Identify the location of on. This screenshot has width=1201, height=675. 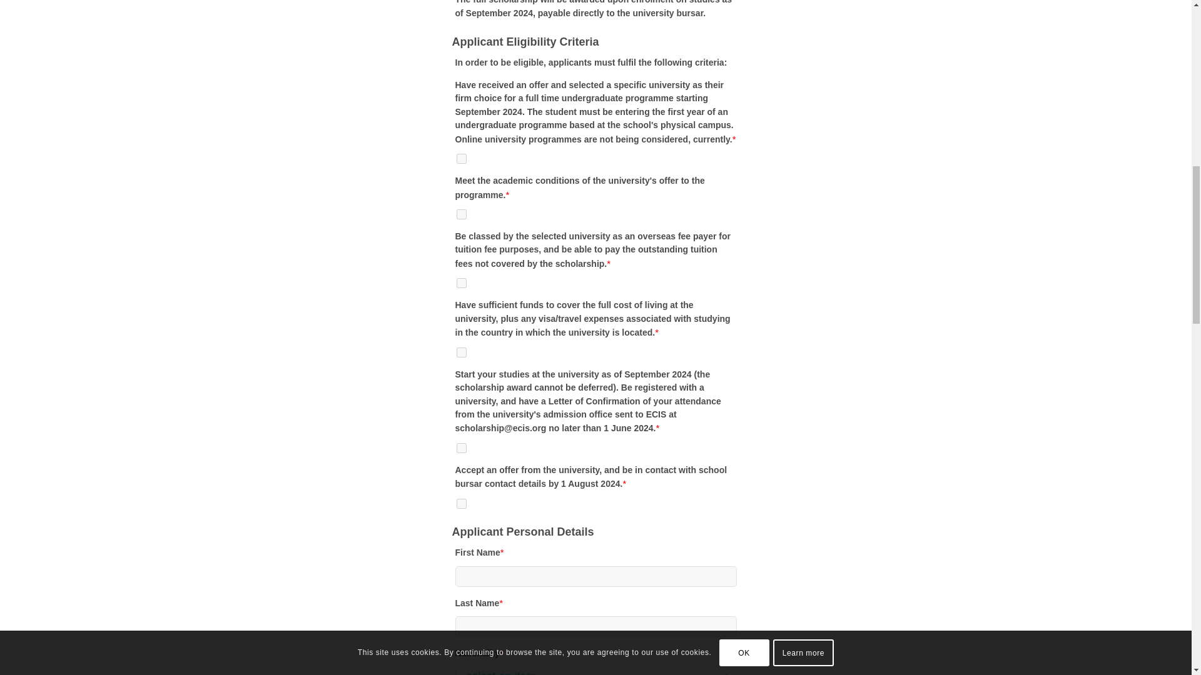
(462, 447).